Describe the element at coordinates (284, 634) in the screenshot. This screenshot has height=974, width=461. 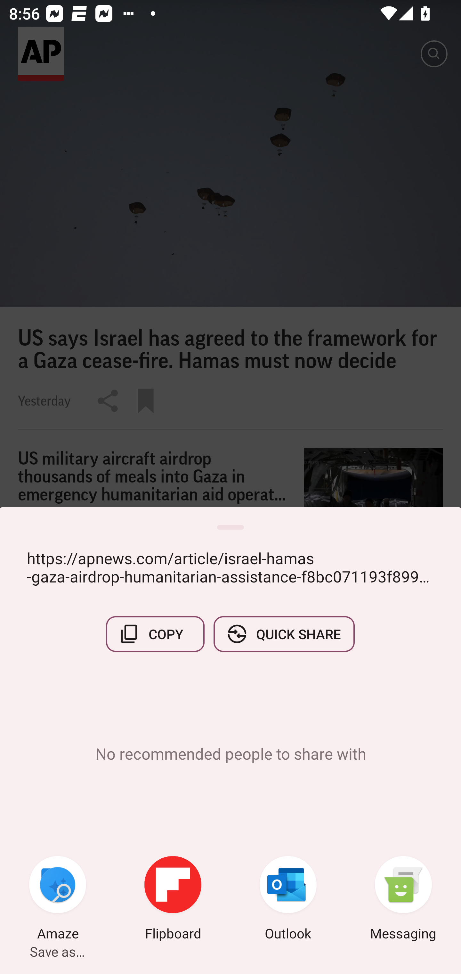
I see `QUICK SHARE` at that location.